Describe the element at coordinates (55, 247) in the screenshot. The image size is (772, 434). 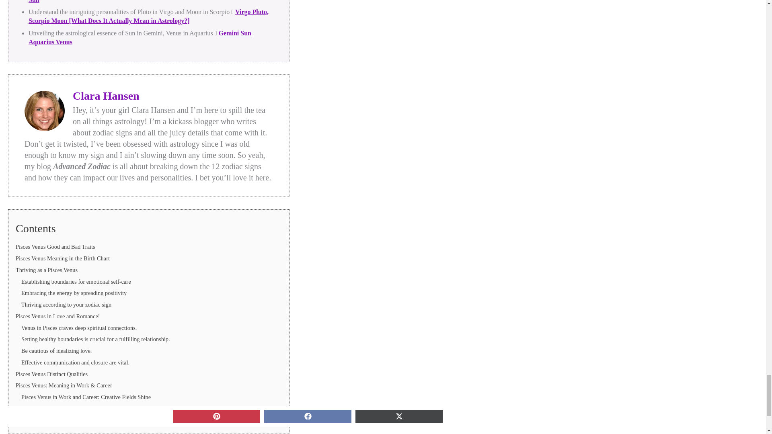
I see `Pisces Venus Good and Bad Traits` at that location.